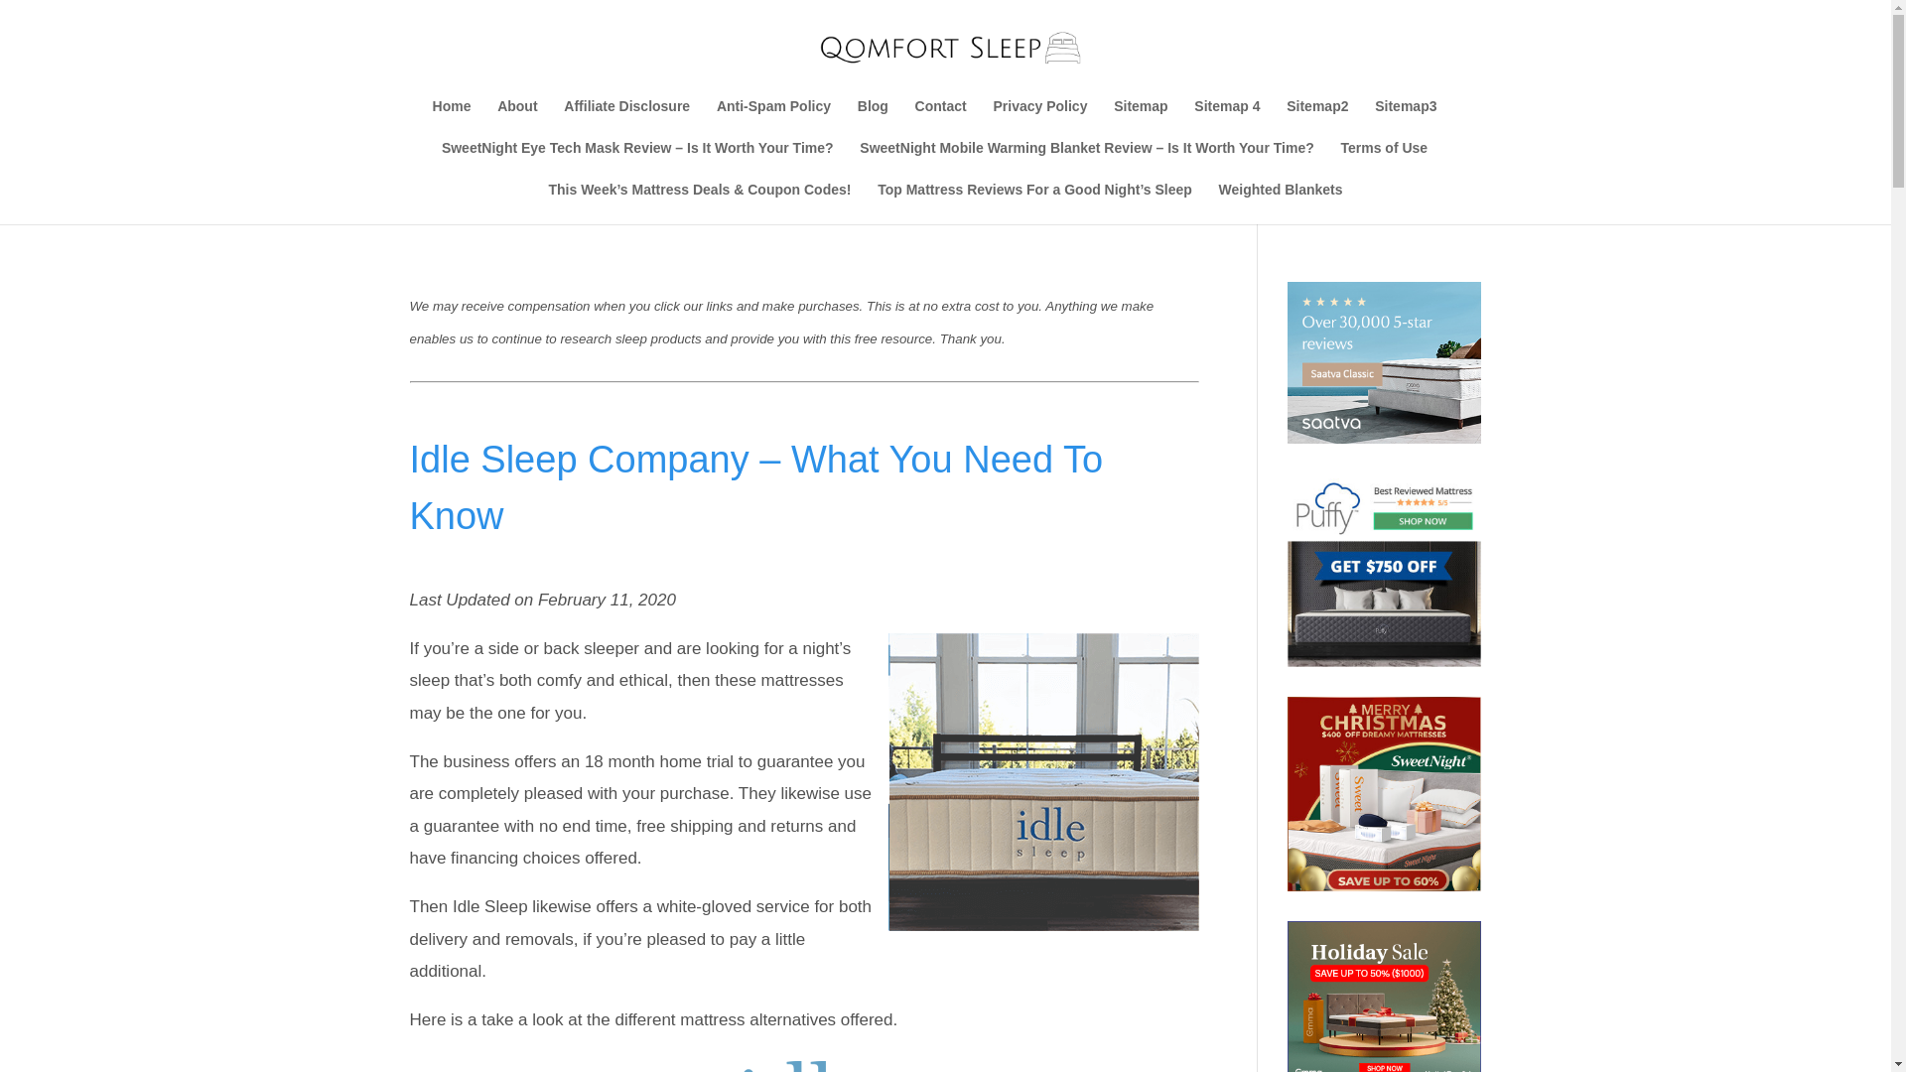 The height and width of the screenshot is (1072, 1906). Describe the element at coordinates (451, 119) in the screenshot. I see `Home` at that location.